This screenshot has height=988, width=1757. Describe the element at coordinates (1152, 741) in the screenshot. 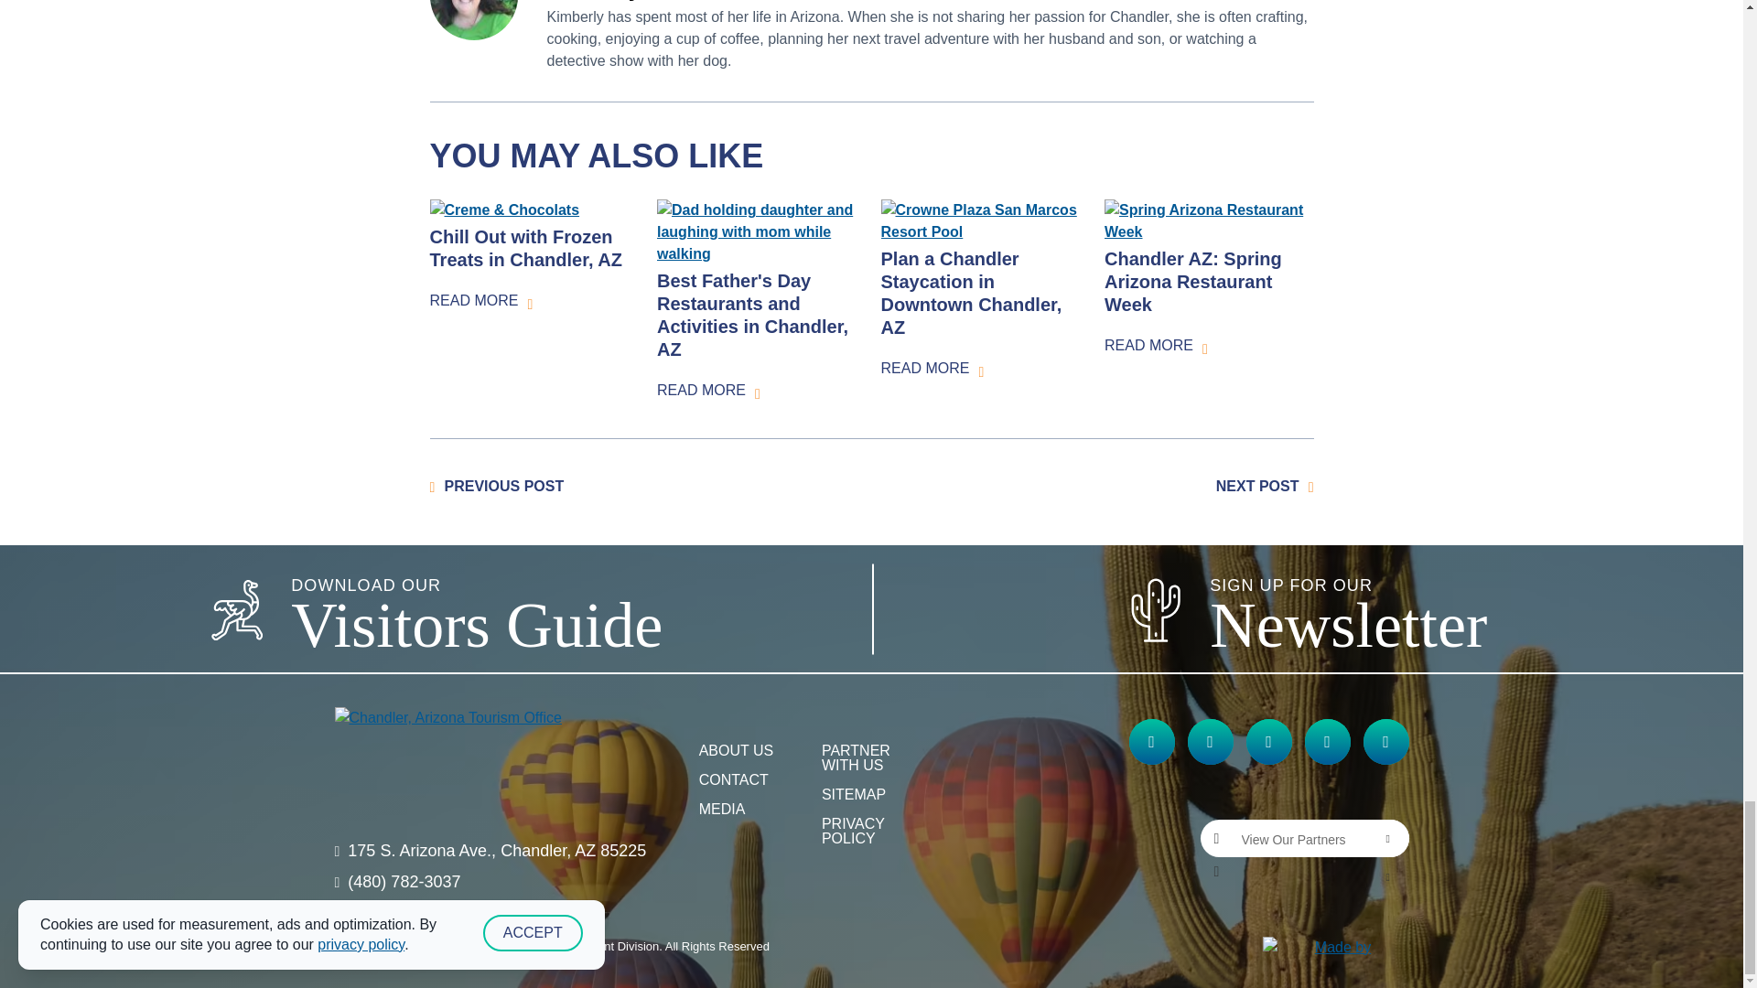

I see `Visit our facebook page` at that location.